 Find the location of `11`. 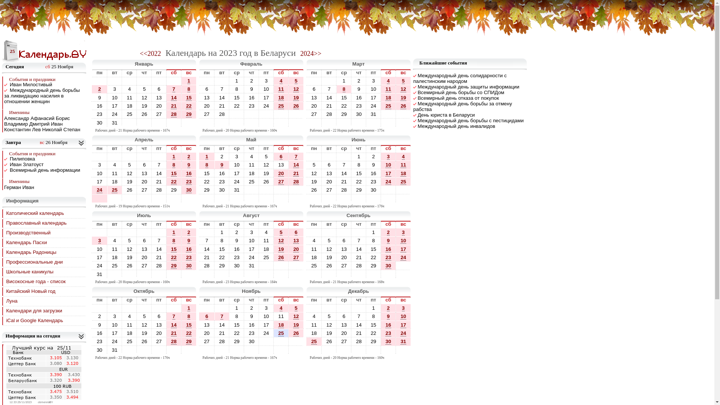

11 is located at coordinates (403, 165).